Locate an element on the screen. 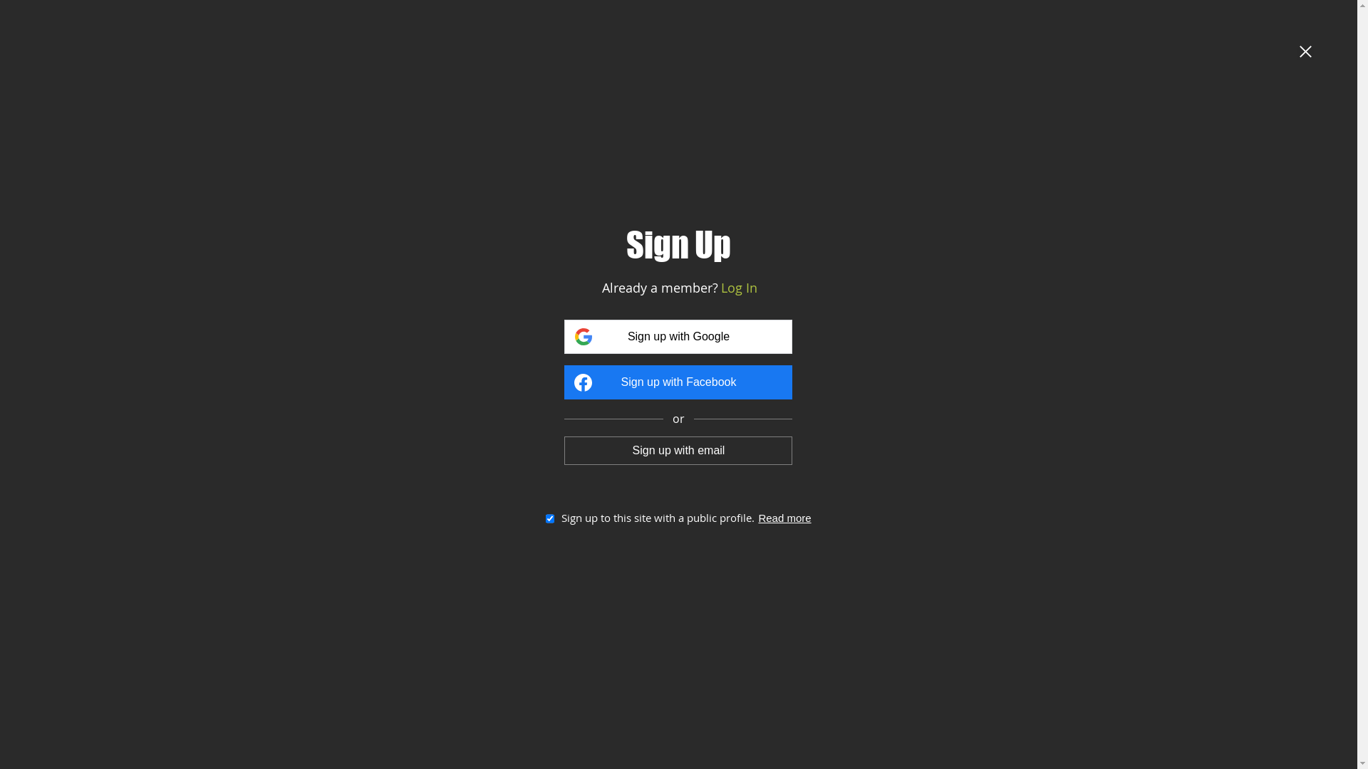 The height and width of the screenshot is (769, 1368). Sign up with email is located at coordinates (678, 450).